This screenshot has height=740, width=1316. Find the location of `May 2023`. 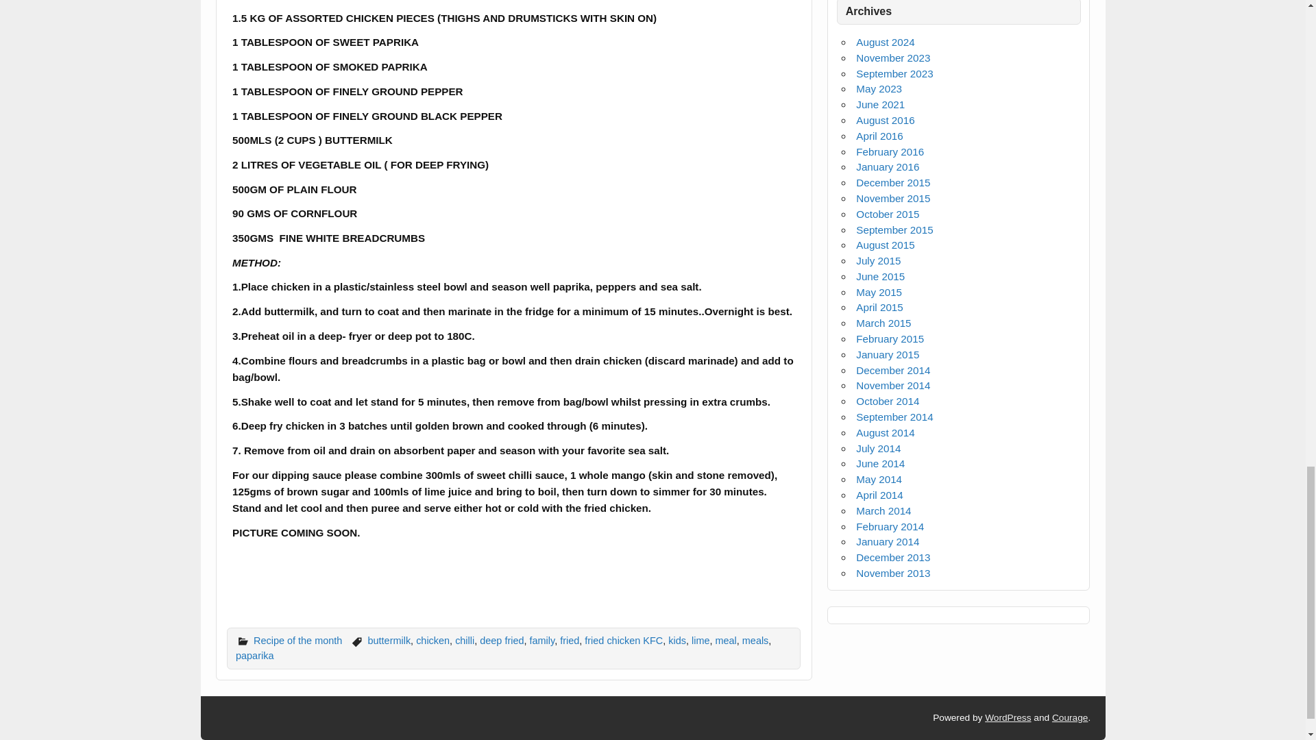

May 2023 is located at coordinates (879, 88).